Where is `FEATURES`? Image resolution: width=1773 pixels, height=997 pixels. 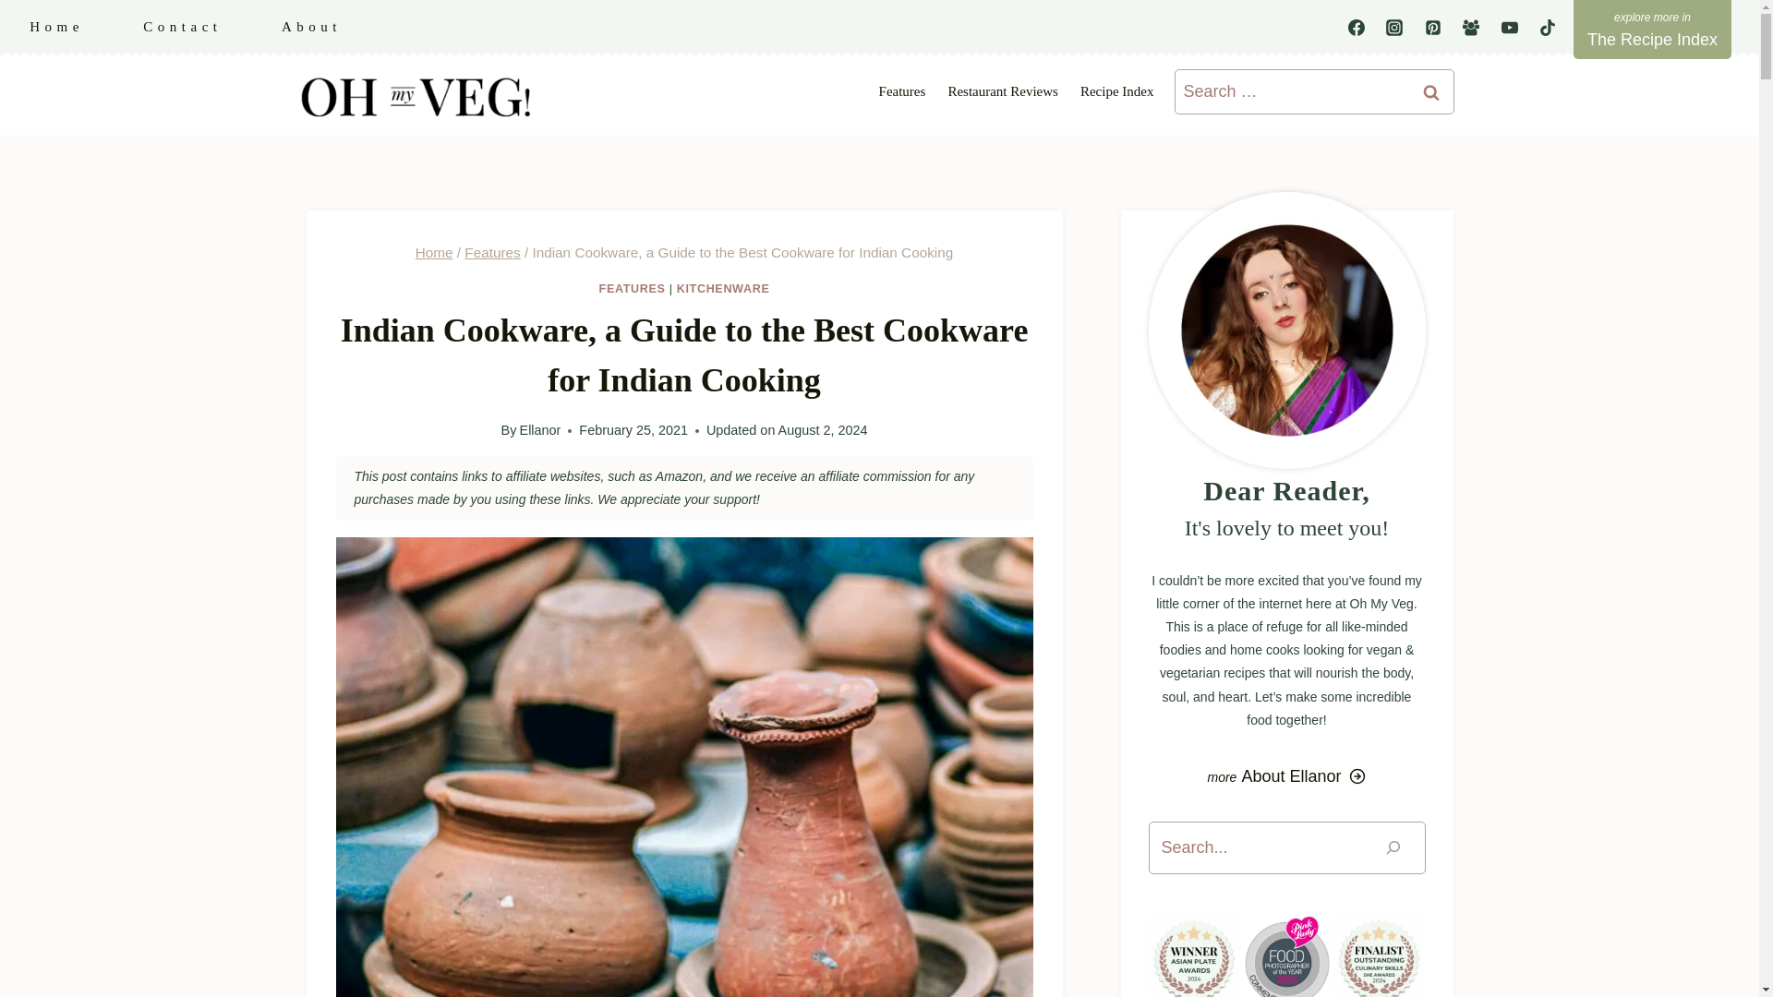 FEATURES is located at coordinates (632, 288).